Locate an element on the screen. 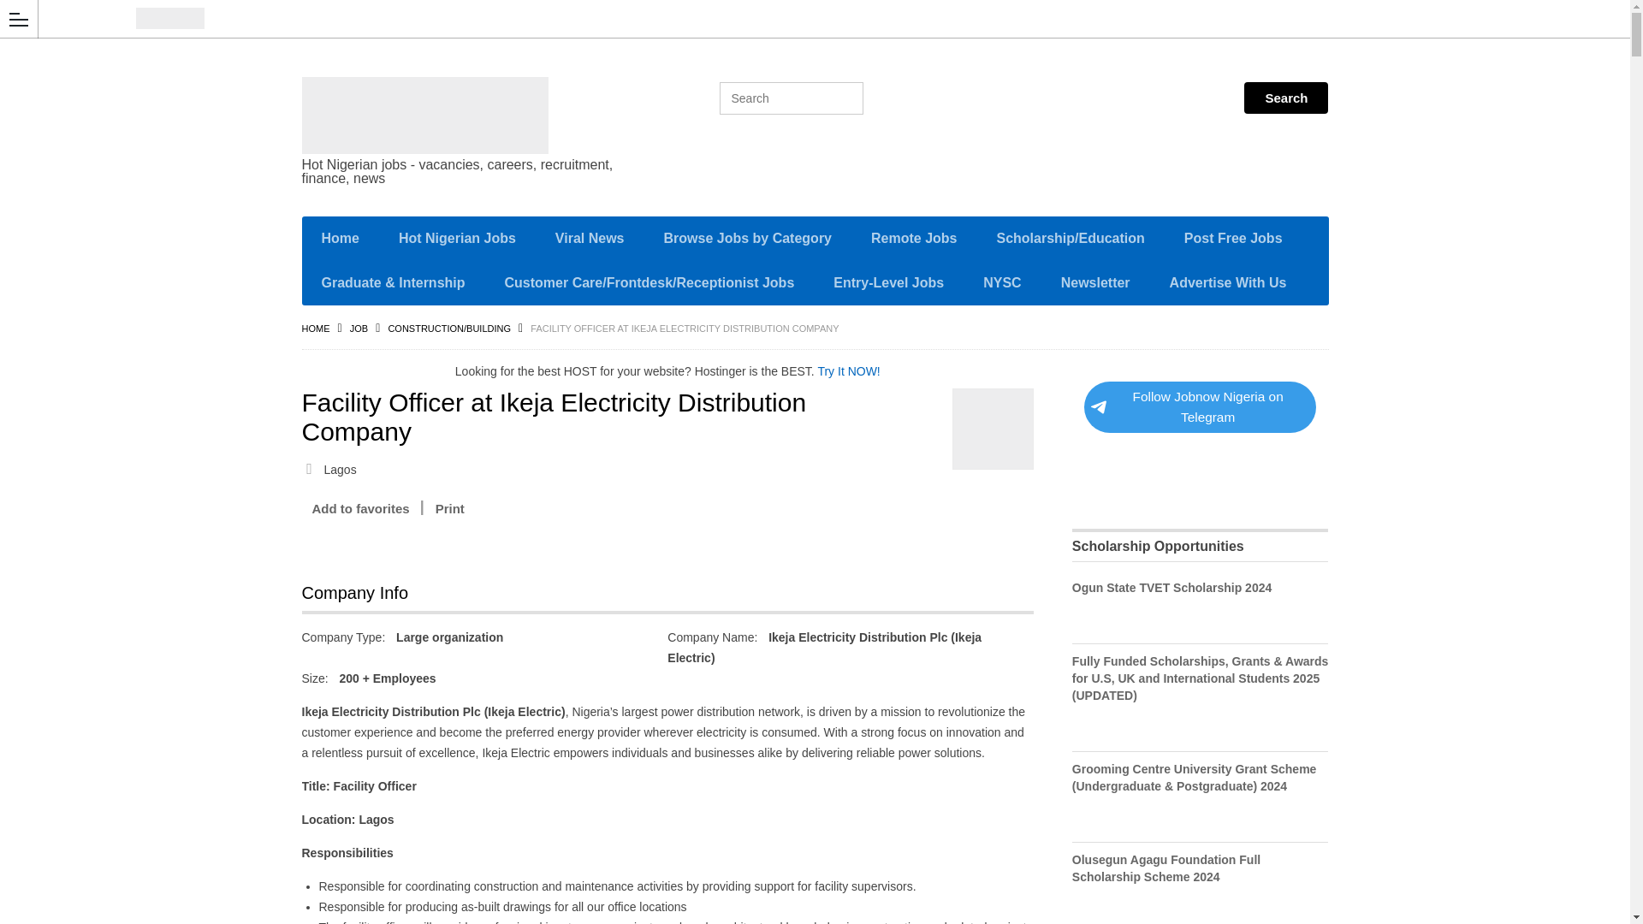  Advertise With Us is located at coordinates (1228, 282).